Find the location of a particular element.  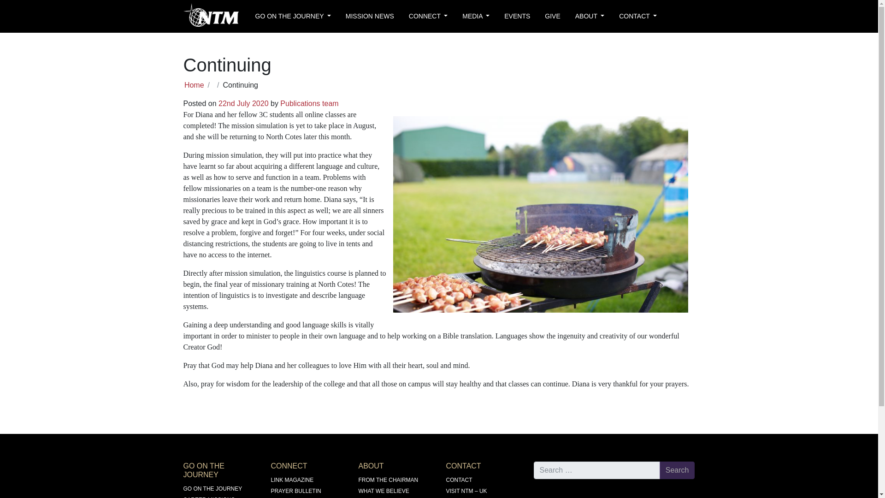

Home is located at coordinates (194, 85).